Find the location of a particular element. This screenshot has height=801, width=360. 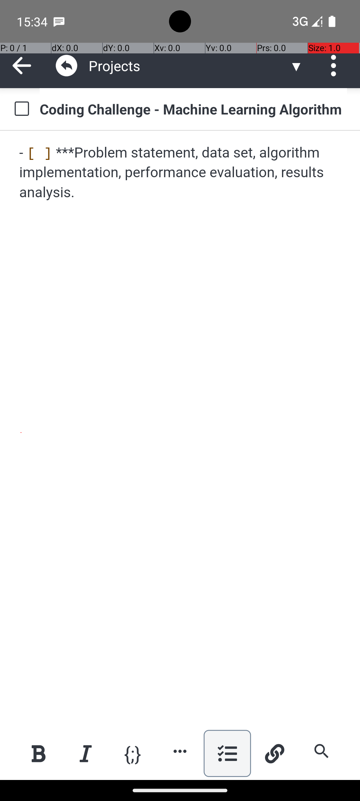

Code is located at coordinates (133, 753).